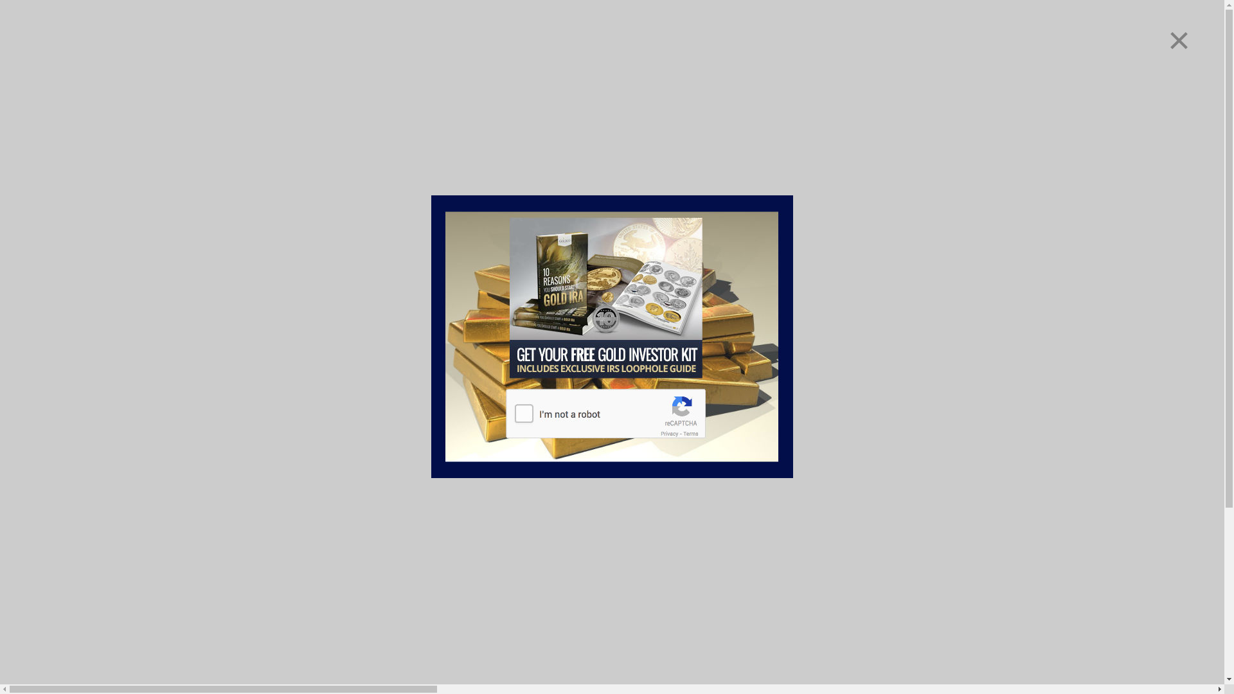  I want to click on Sitemap, so click(50, 443).